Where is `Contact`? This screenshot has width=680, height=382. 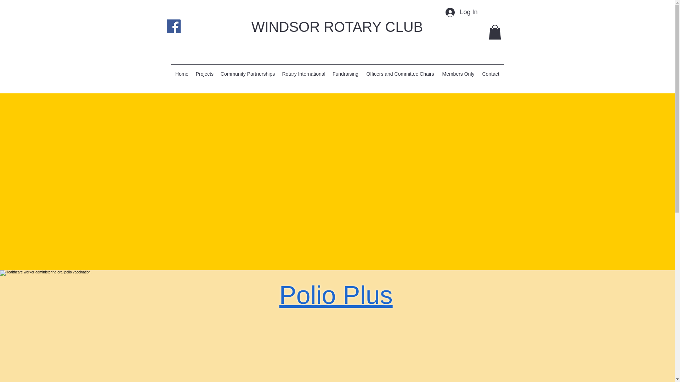
Contact is located at coordinates (490, 74).